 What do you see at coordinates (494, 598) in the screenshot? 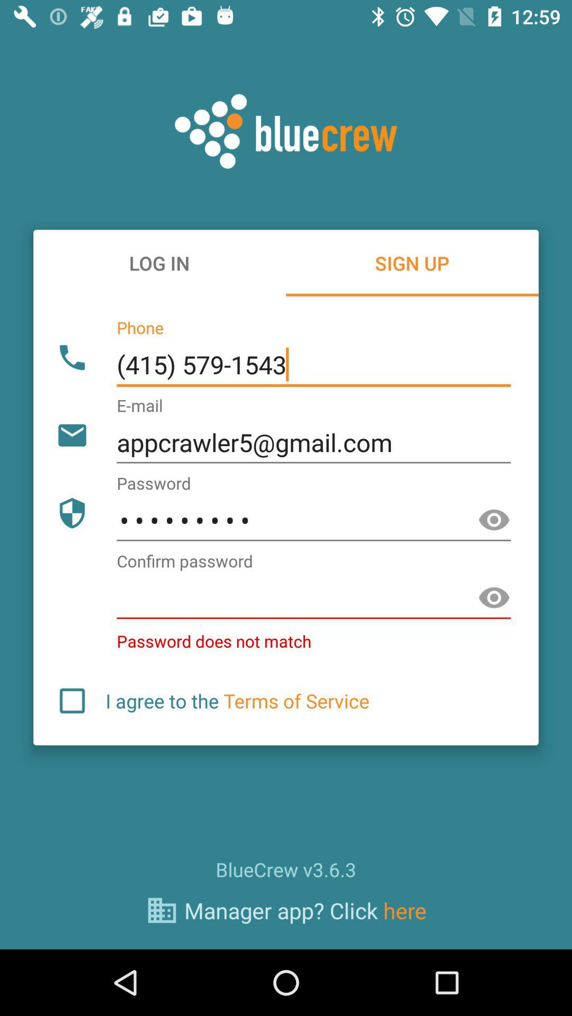
I see `password page` at bounding box center [494, 598].